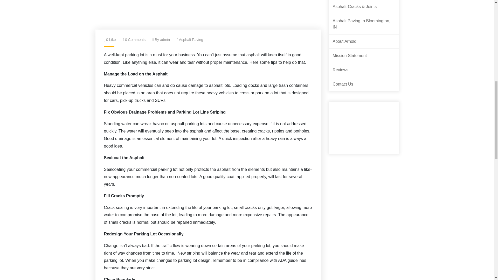  What do you see at coordinates (344, 41) in the screenshot?
I see `About Arnold` at bounding box center [344, 41].